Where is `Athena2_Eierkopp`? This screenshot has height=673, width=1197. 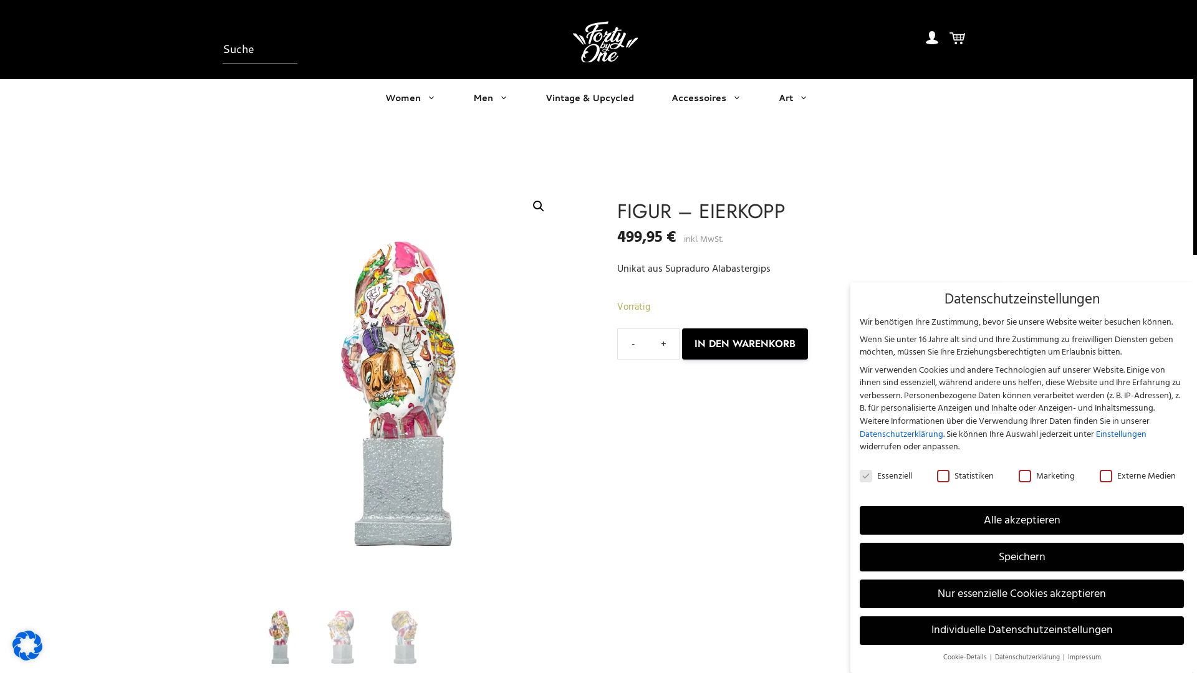
Athena2_Eierkopp is located at coordinates (403, 394).